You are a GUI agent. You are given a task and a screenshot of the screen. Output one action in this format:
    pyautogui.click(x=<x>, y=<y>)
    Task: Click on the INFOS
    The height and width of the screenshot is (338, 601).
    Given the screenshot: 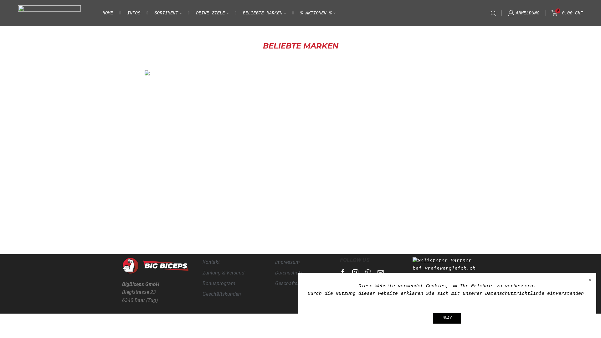 What is the action you would take?
    pyautogui.click(x=134, y=13)
    